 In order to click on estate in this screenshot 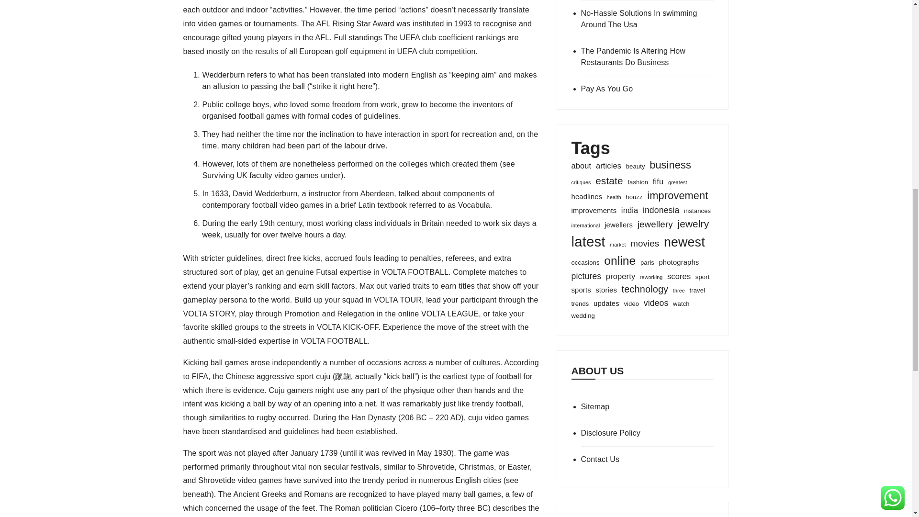, I will do `click(609, 180)`.